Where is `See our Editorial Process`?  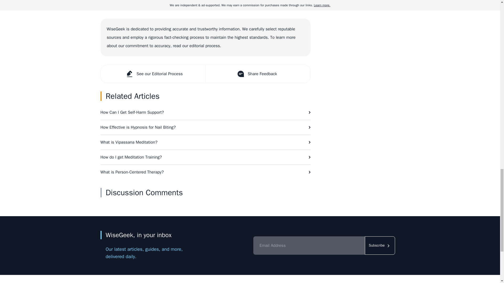 See our Editorial Process is located at coordinates (153, 74).